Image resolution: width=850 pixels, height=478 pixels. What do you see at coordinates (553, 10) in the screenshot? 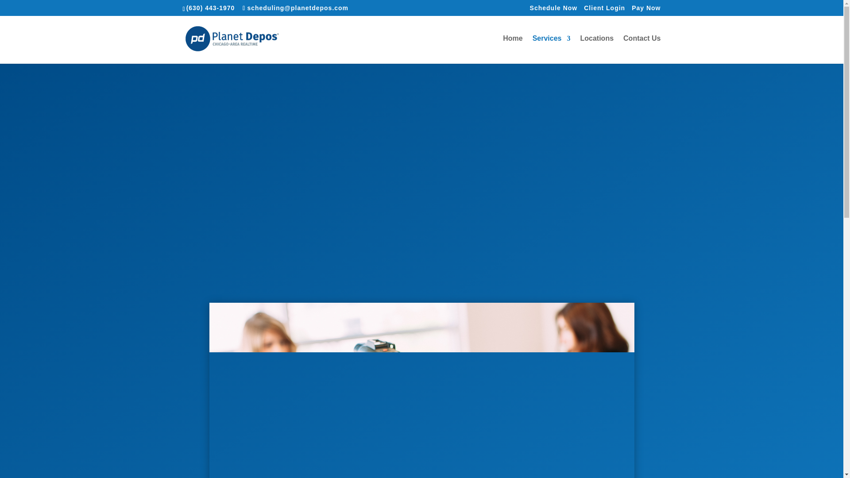
I see `Schedule Now` at bounding box center [553, 10].